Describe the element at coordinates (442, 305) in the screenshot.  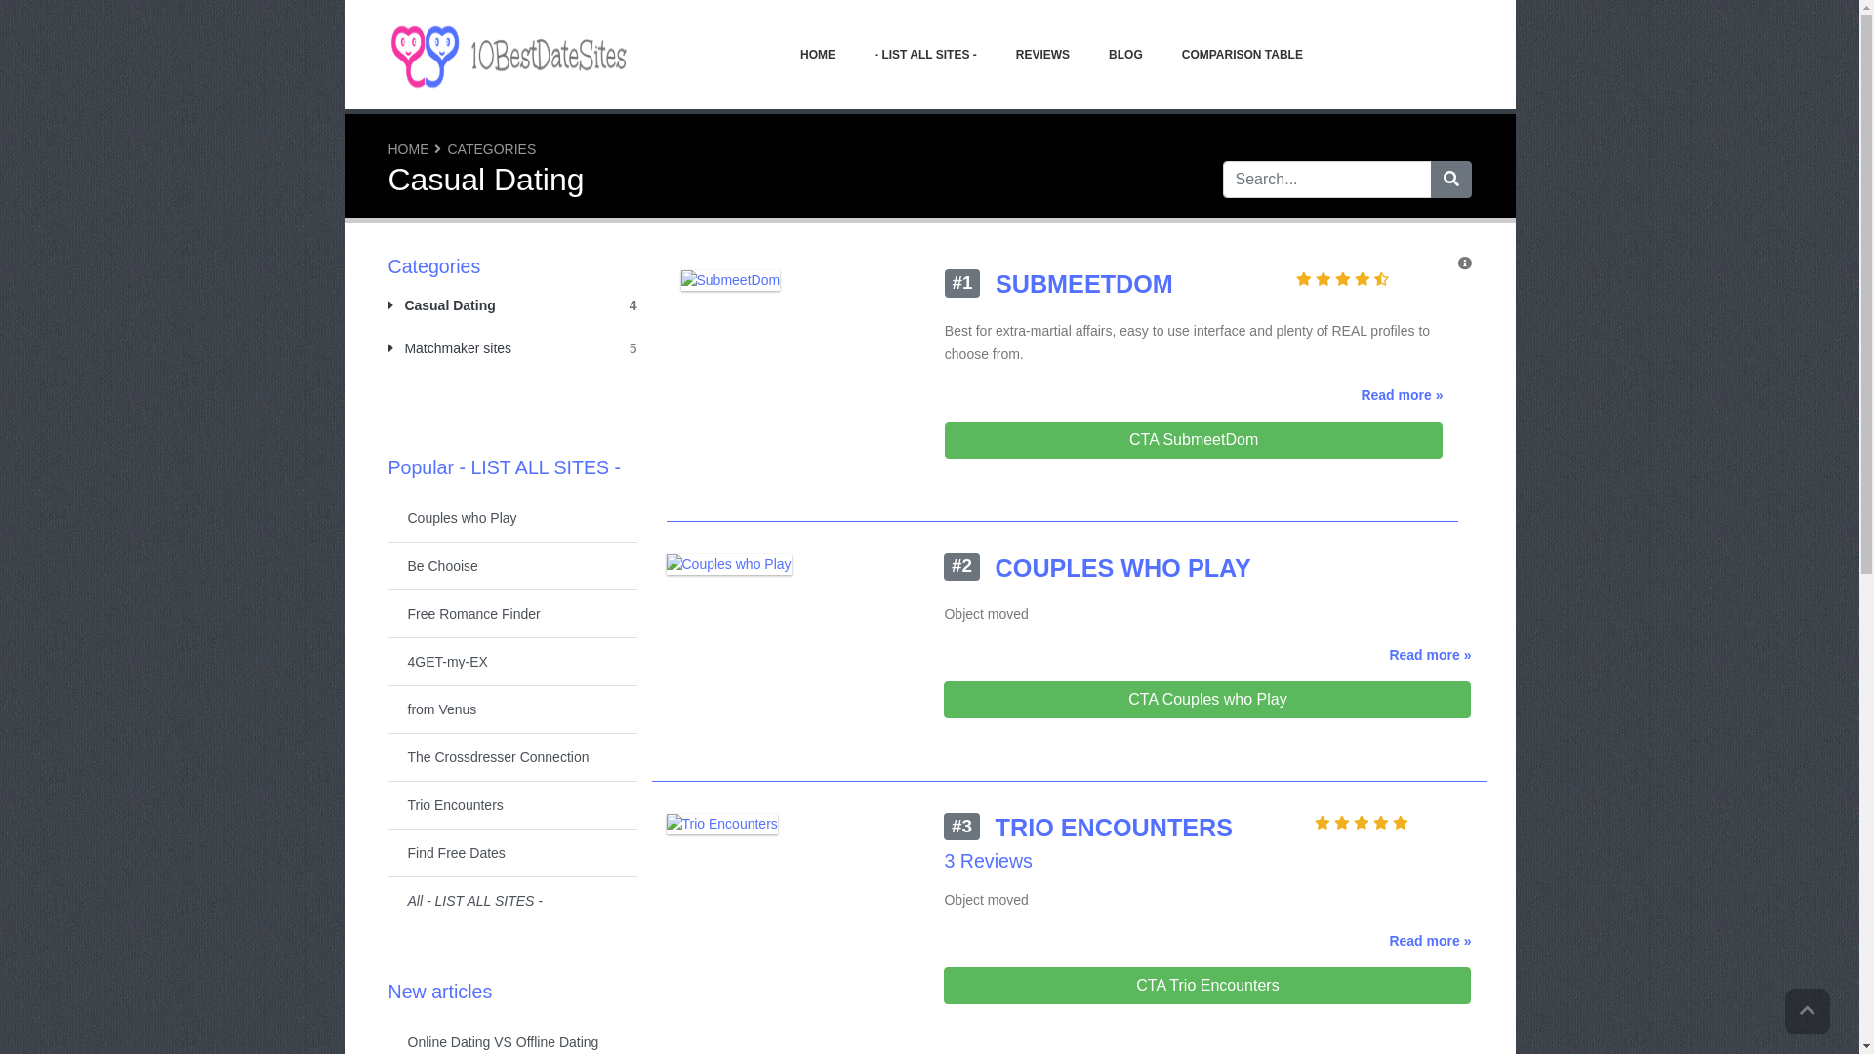
I see `Casual Dating
4` at that location.